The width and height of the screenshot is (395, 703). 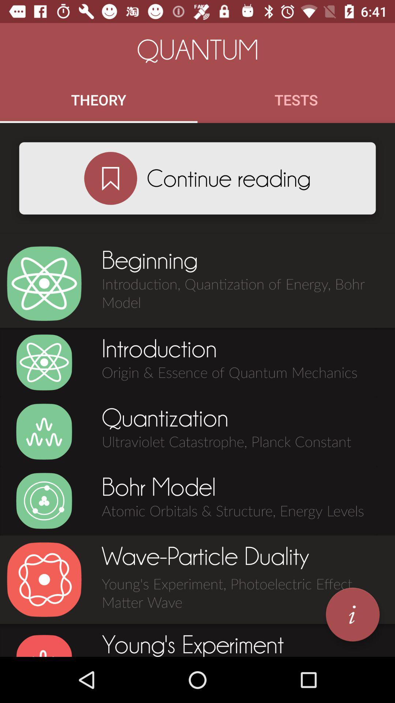 I want to click on select the icon which is before introduction, so click(x=44, y=362).